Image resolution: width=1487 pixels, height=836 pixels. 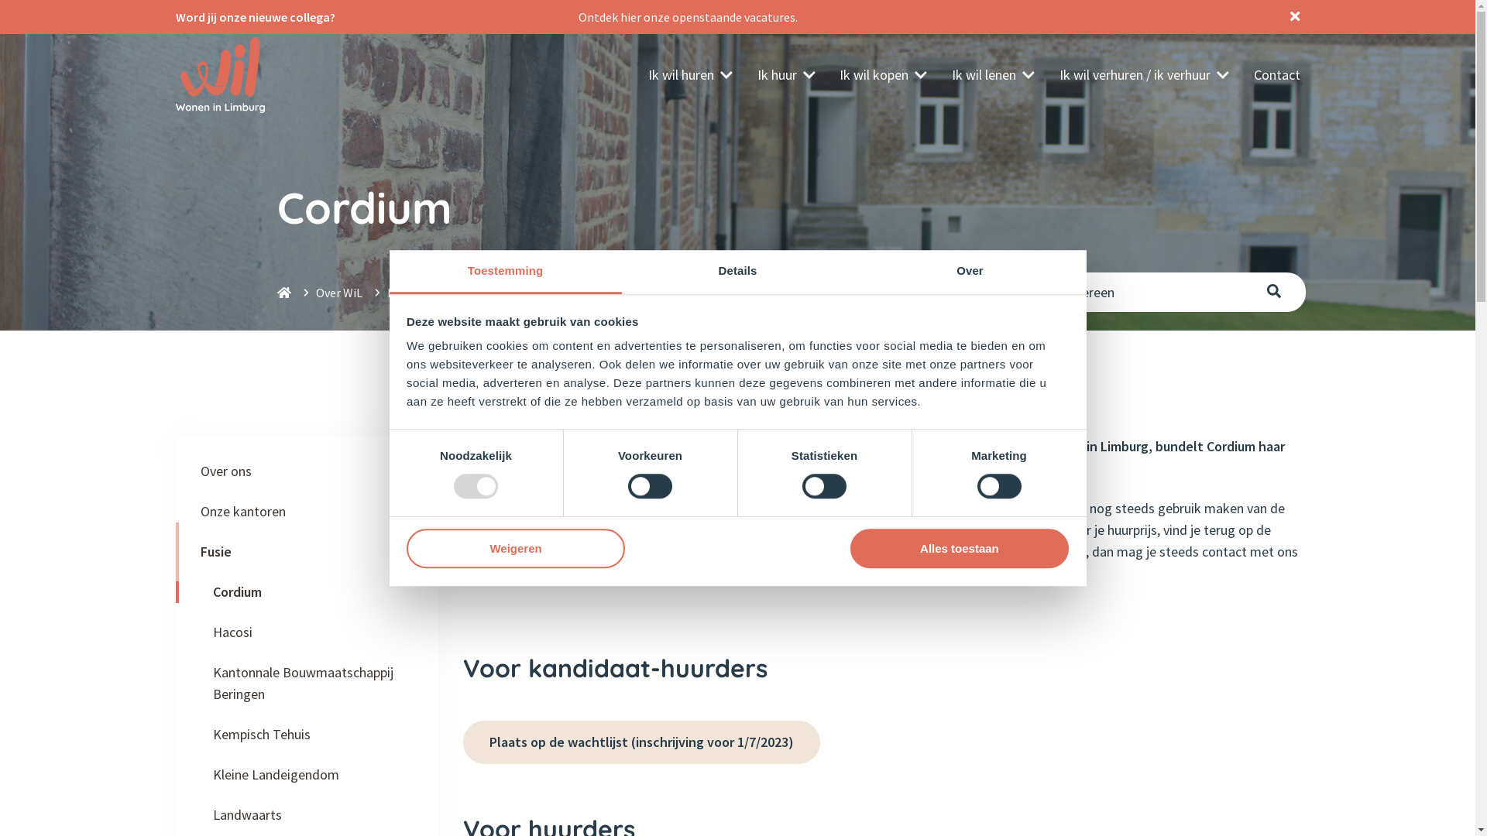 What do you see at coordinates (0, 0) in the screenshot?
I see `Ga naar main content` at bounding box center [0, 0].